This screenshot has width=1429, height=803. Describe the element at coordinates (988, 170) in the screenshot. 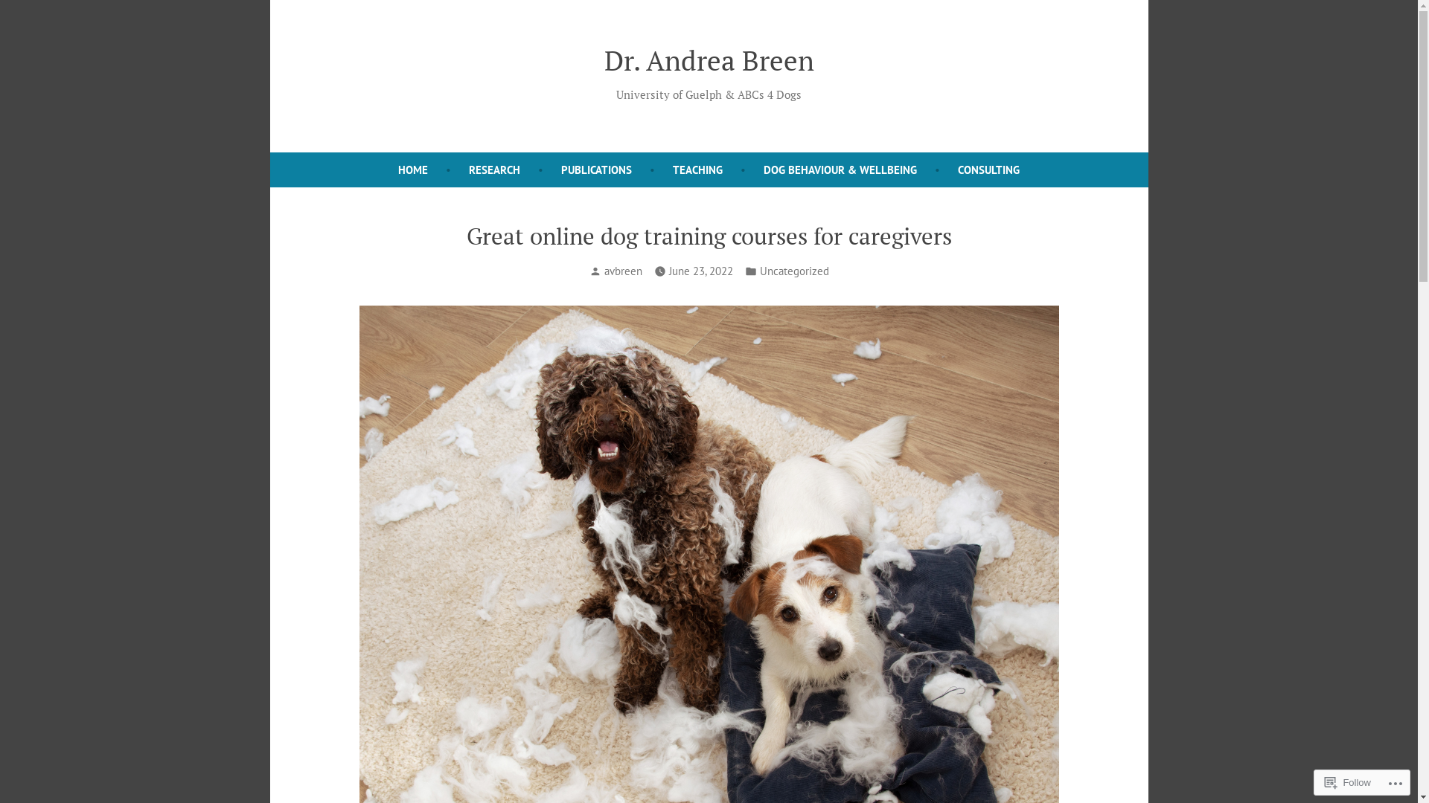

I see `CONSULTING` at that location.